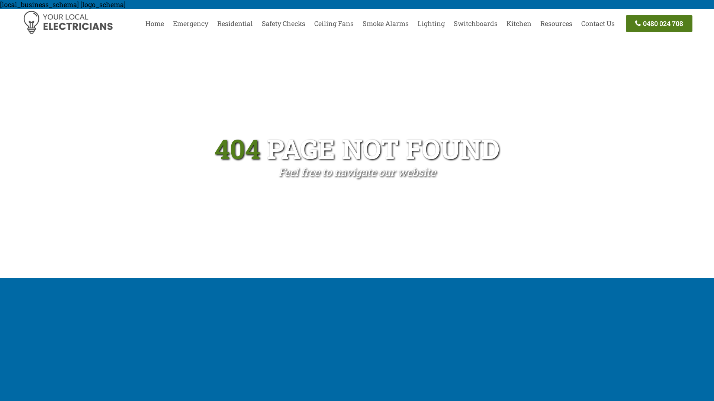 This screenshot has height=401, width=714. Describe the element at coordinates (598, 23) in the screenshot. I see `Contact Us` at that location.